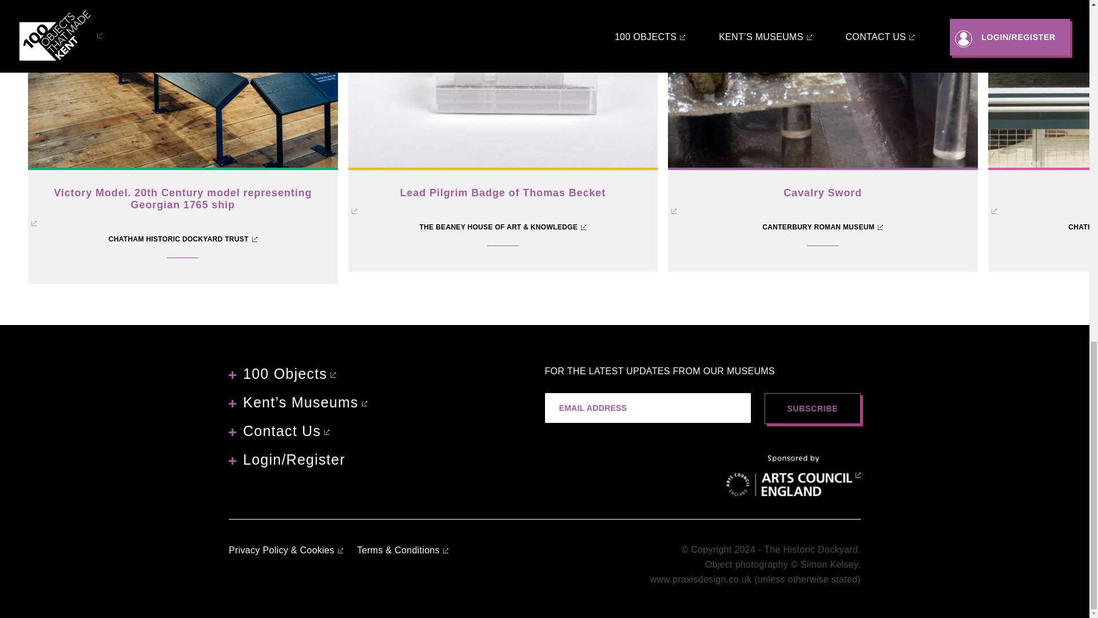 The image size is (1098, 618). Describe the element at coordinates (822, 108) in the screenshot. I see `CHATHAM HISTORIC DOCKYARD TRUST` at that location.